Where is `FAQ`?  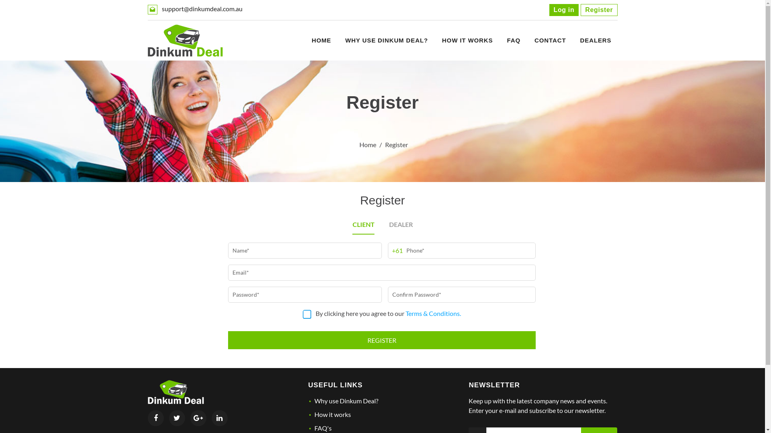
FAQ is located at coordinates (514, 40).